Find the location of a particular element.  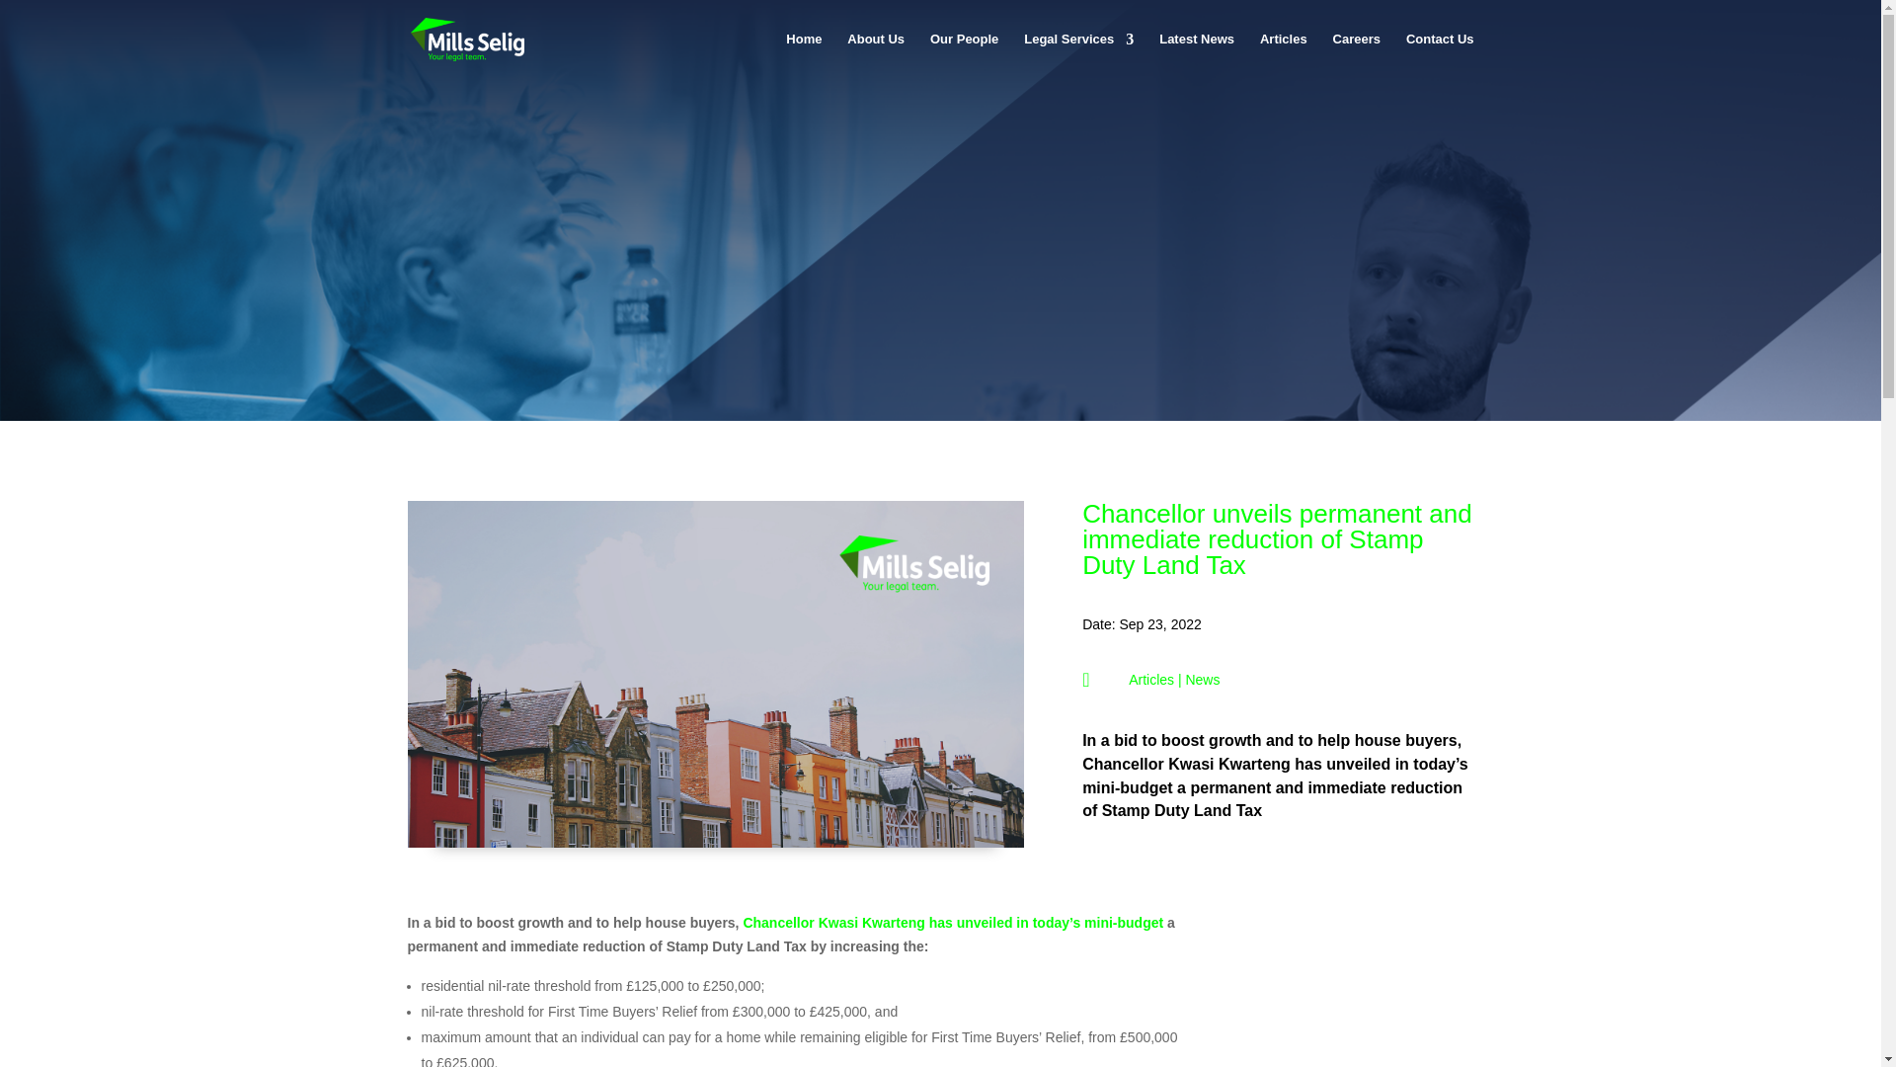

Latest News is located at coordinates (1196, 55).